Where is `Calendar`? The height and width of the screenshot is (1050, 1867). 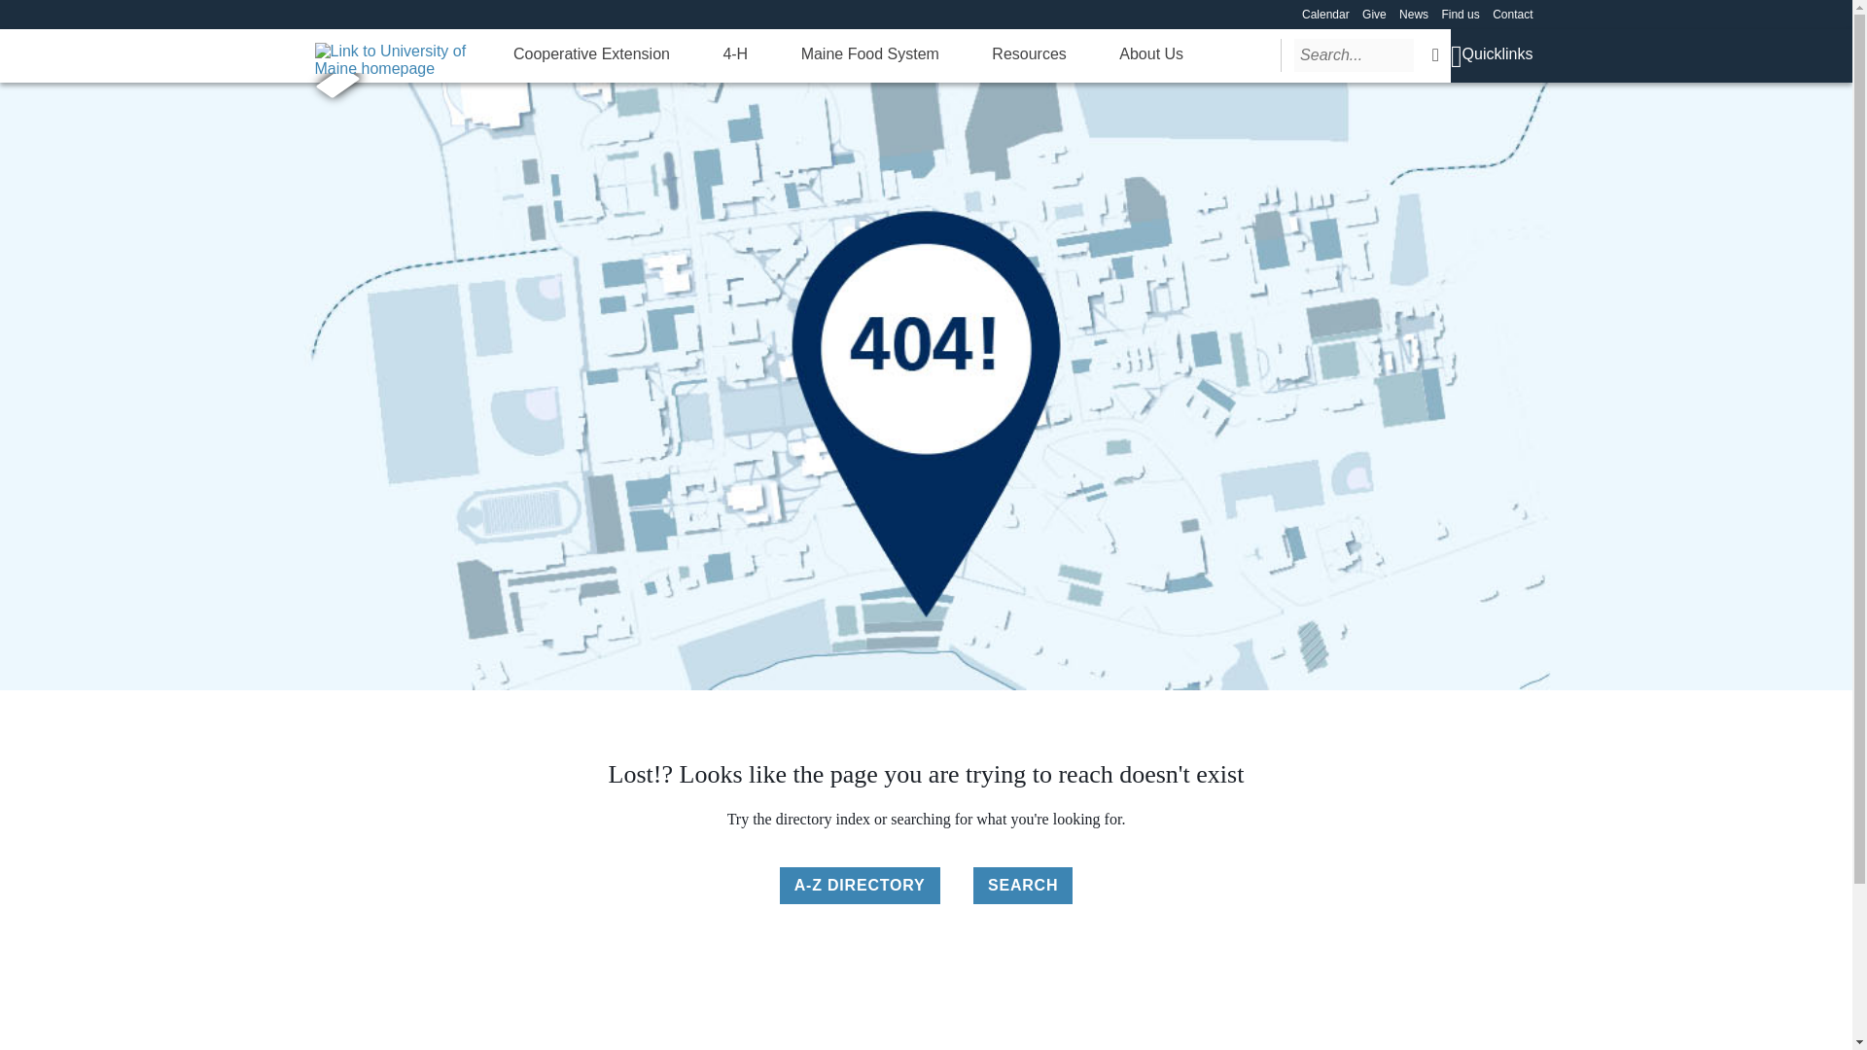 Calendar is located at coordinates (1325, 14).